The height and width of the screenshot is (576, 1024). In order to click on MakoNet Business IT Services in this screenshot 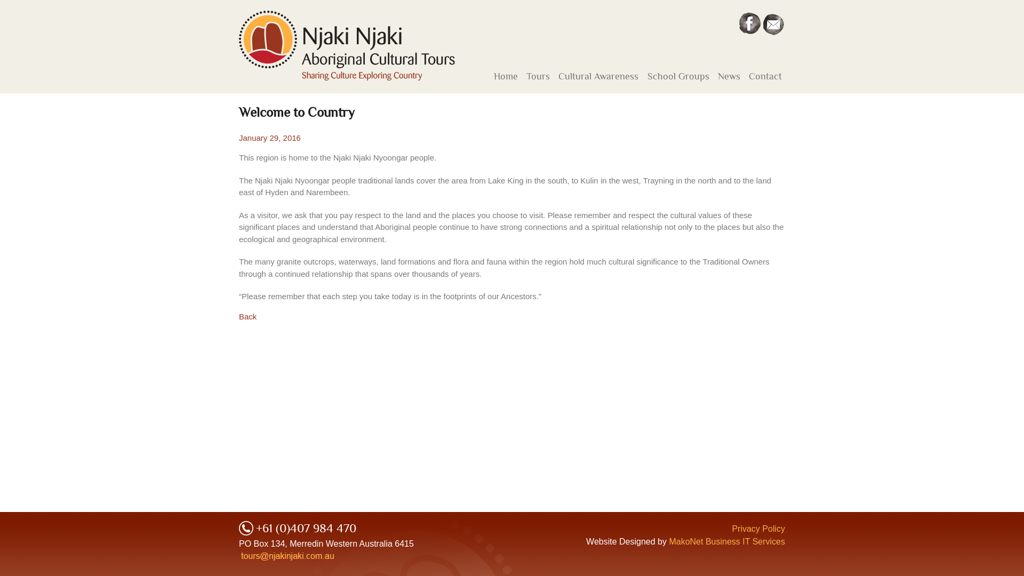, I will do `click(727, 542)`.